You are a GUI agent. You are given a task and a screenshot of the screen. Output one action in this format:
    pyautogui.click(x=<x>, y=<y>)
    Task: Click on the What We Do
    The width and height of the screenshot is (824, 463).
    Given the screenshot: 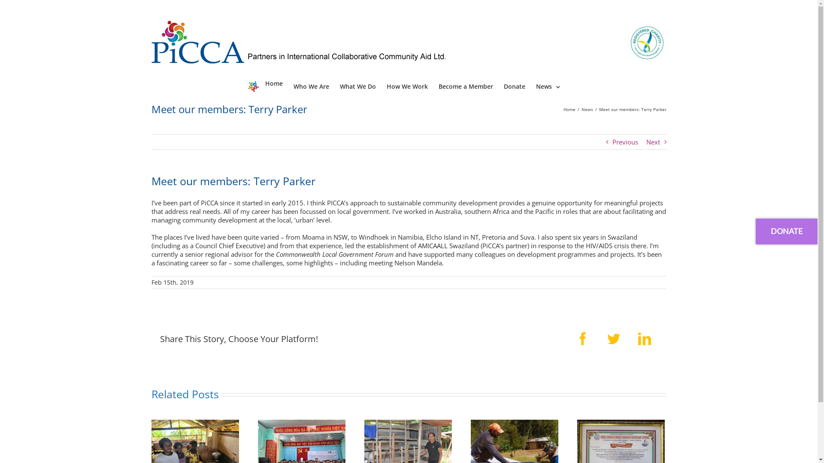 What is the action you would take?
    pyautogui.click(x=358, y=86)
    